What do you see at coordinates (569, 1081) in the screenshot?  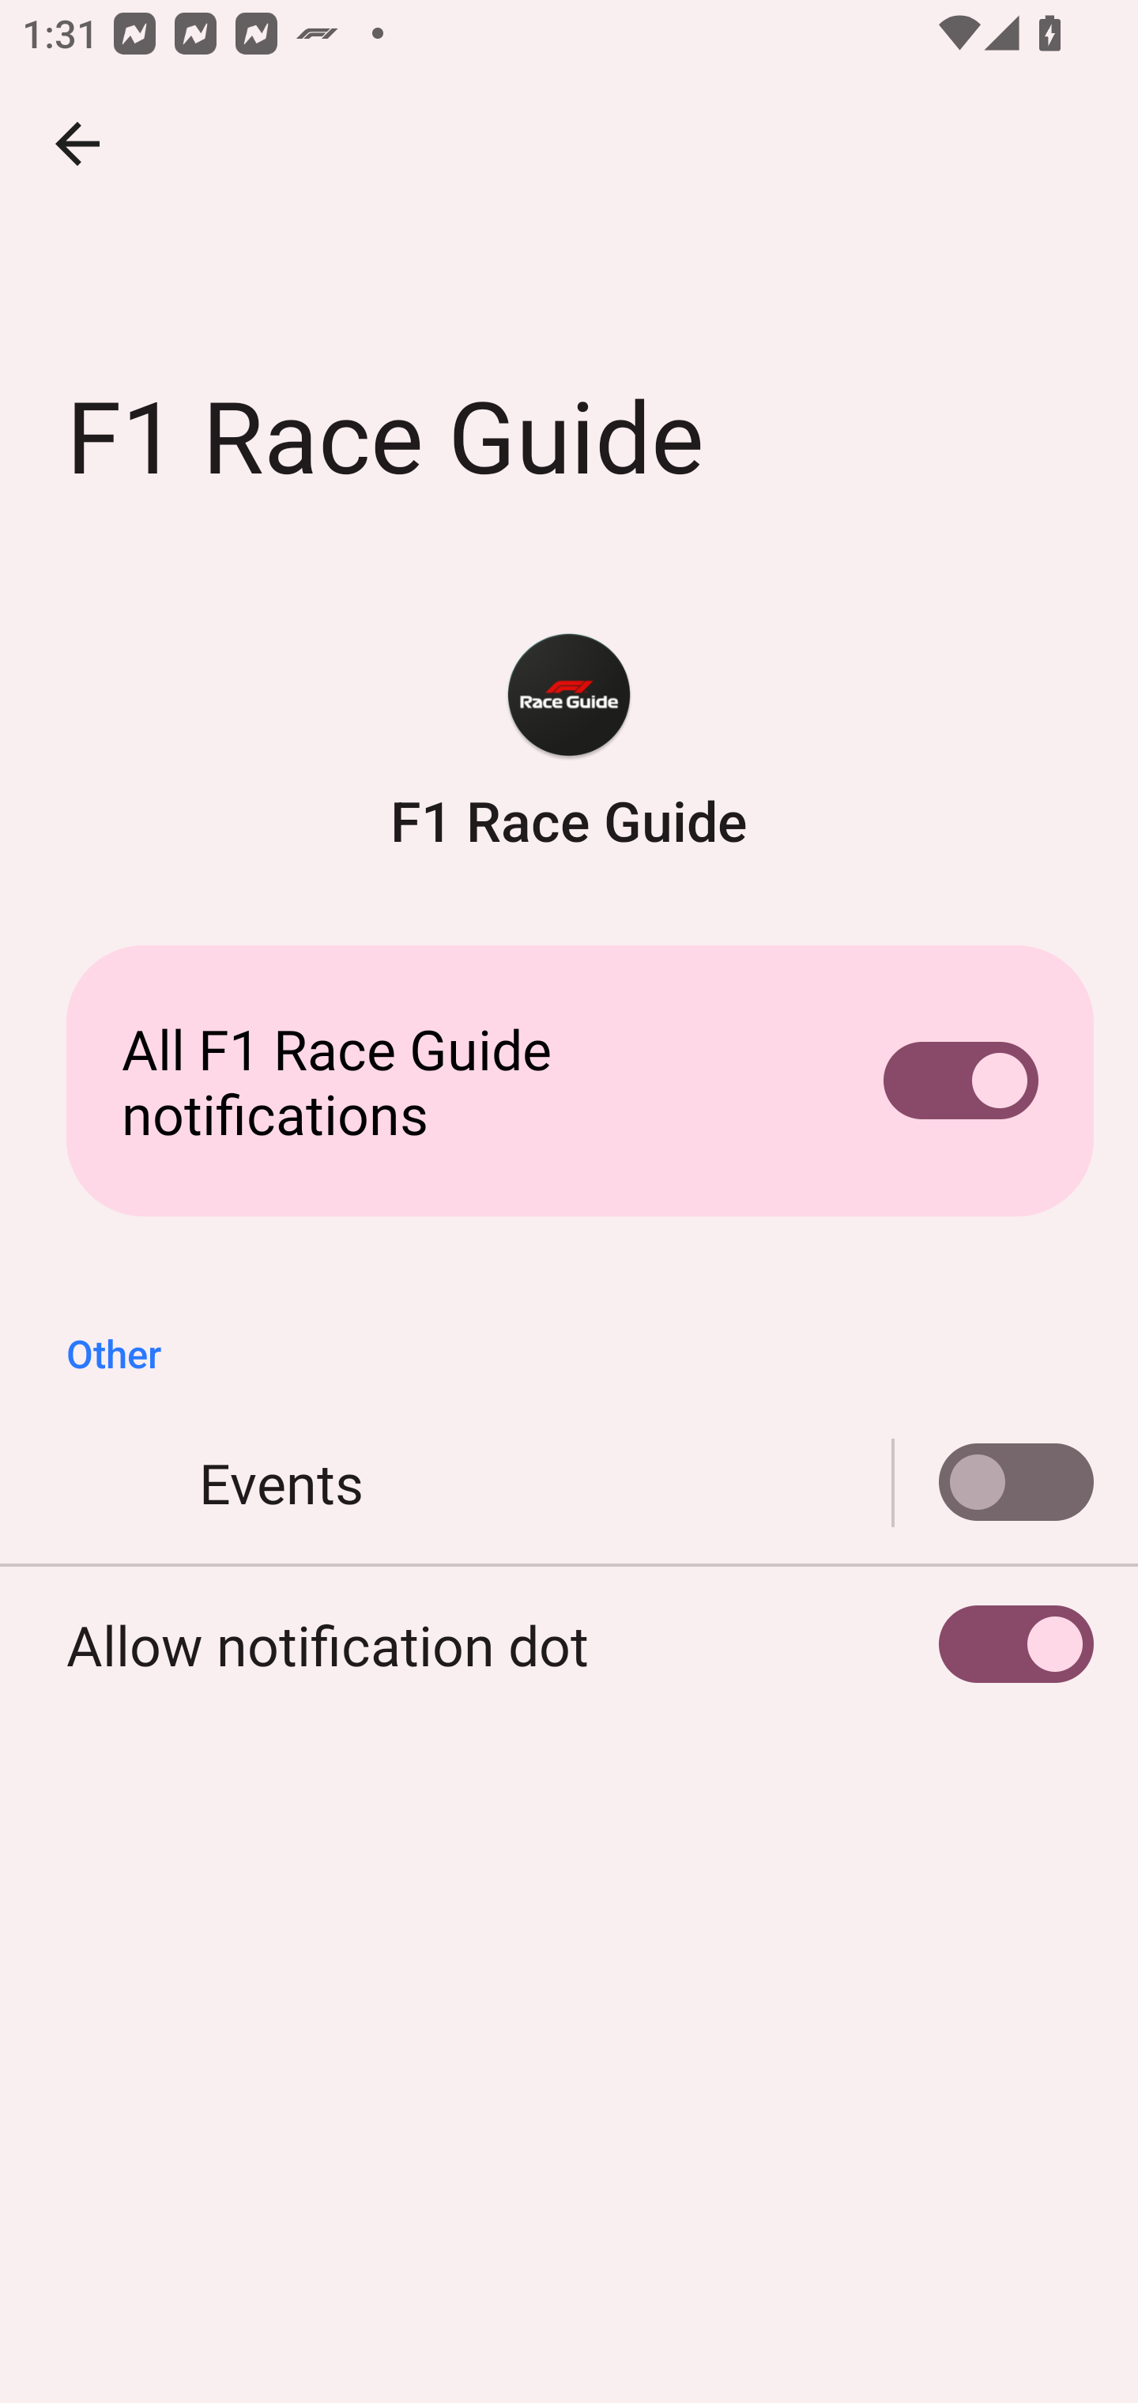 I see `All F1 Race Guide notifications` at bounding box center [569, 1081].